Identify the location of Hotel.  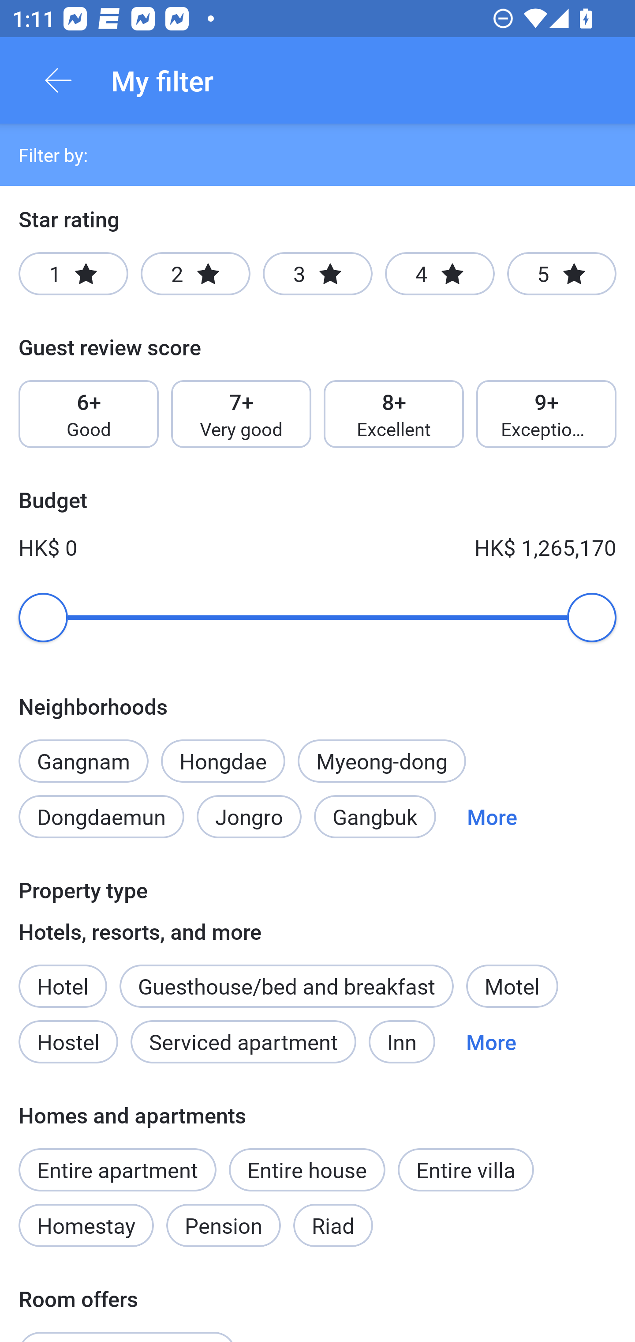
(63, 976).